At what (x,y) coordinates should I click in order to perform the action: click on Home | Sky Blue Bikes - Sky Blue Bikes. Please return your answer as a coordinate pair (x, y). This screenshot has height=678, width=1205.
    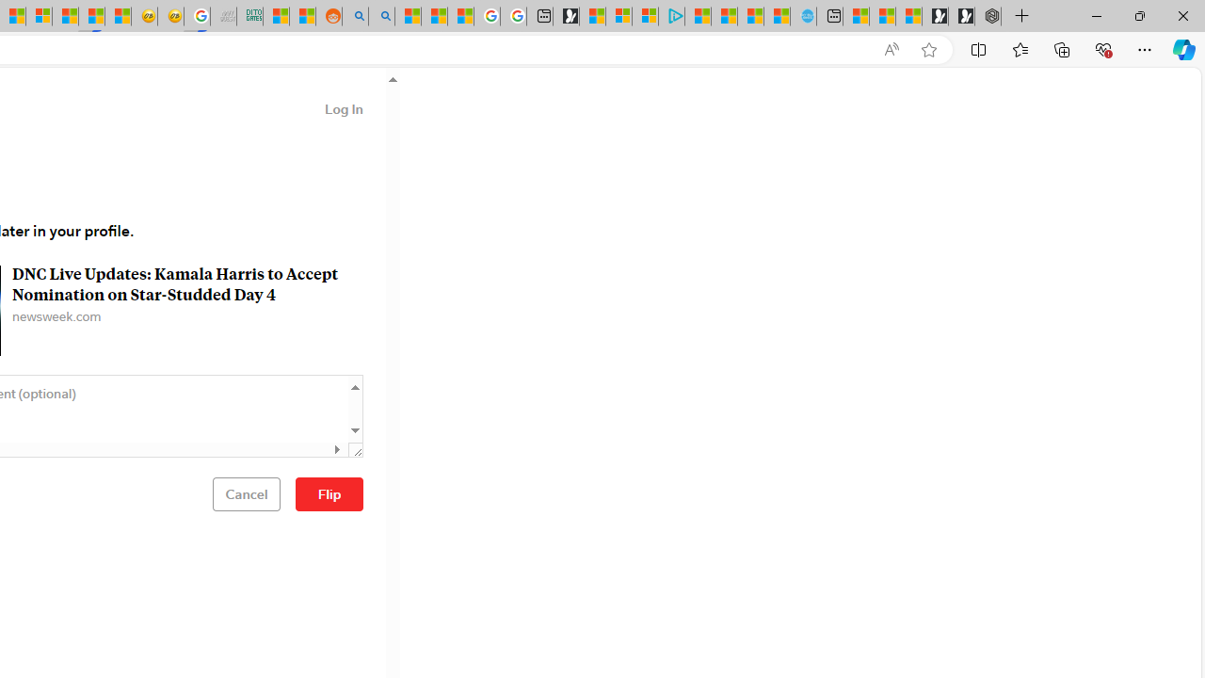
    Looking at the image, I should click on (802, 17).